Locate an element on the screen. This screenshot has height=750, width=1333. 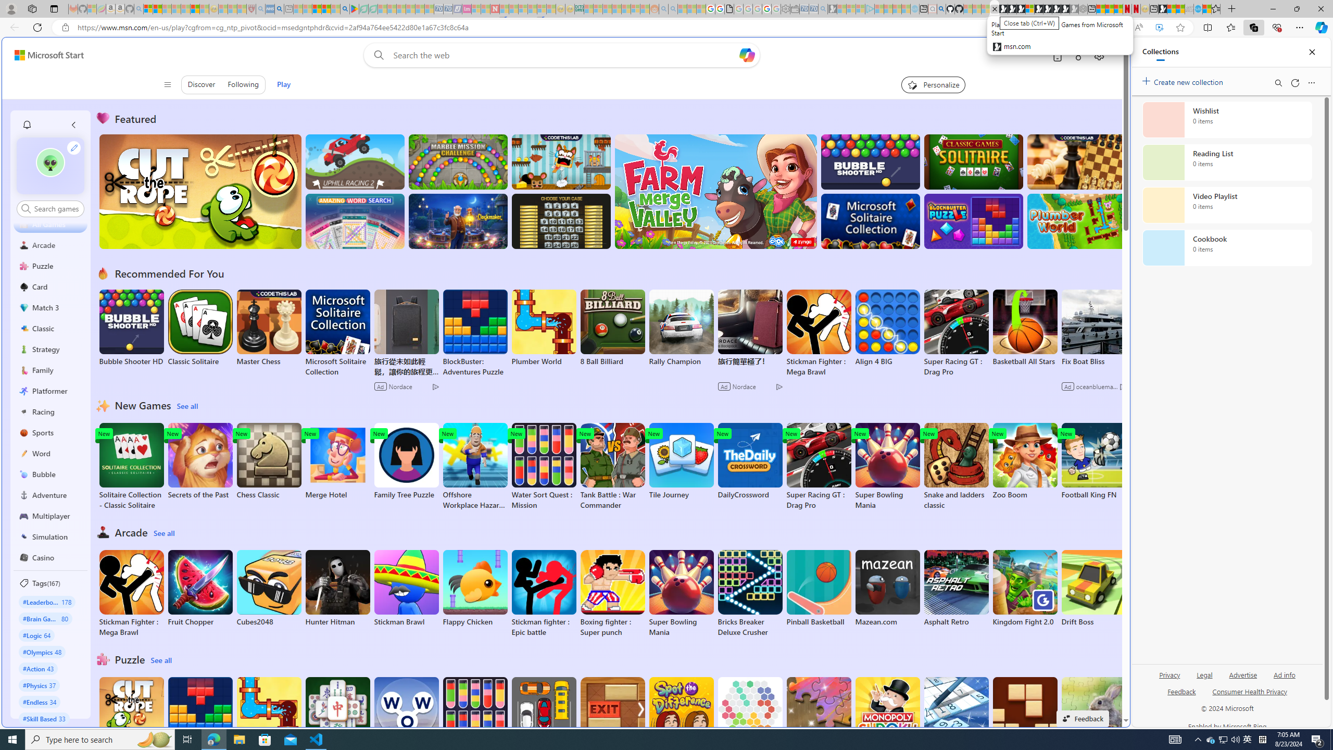
See all is located at coordinates (162, 660).